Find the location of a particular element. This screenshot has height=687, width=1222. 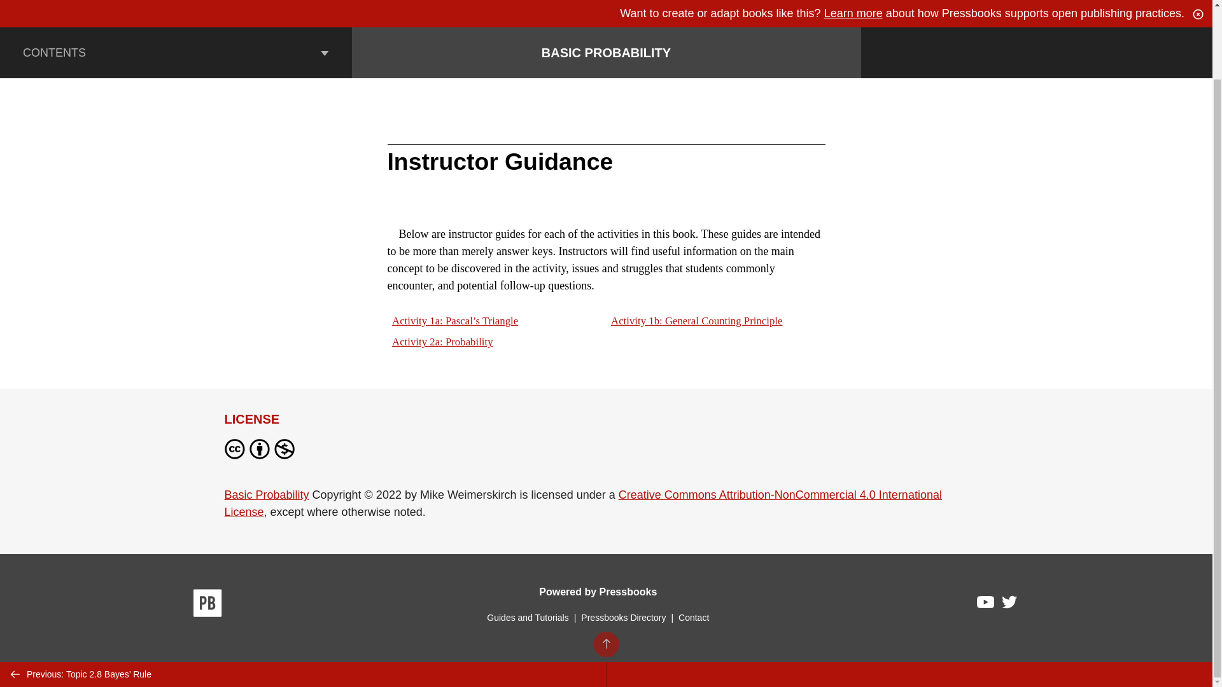

BACK TO TOP is located at coordinates (605, 564).